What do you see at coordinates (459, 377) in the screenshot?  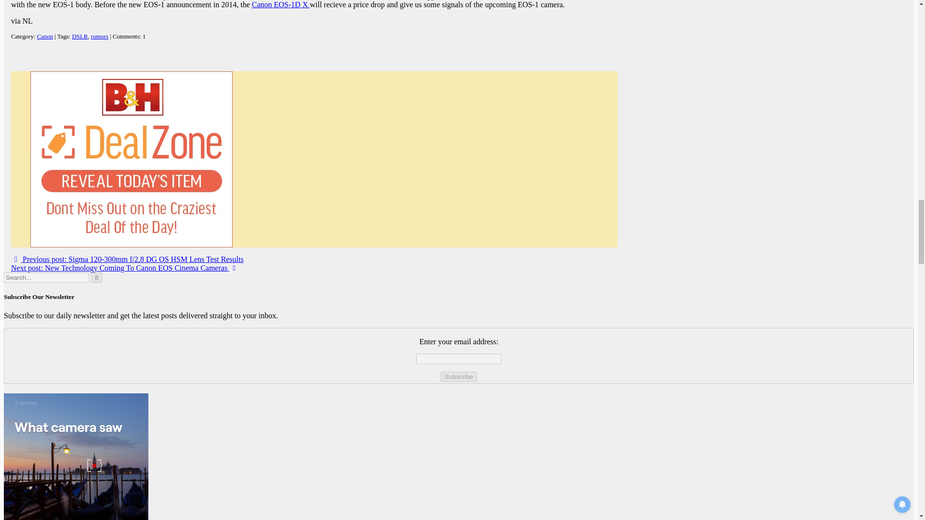 I see `Subscribe` at bounding box center [459, 377].